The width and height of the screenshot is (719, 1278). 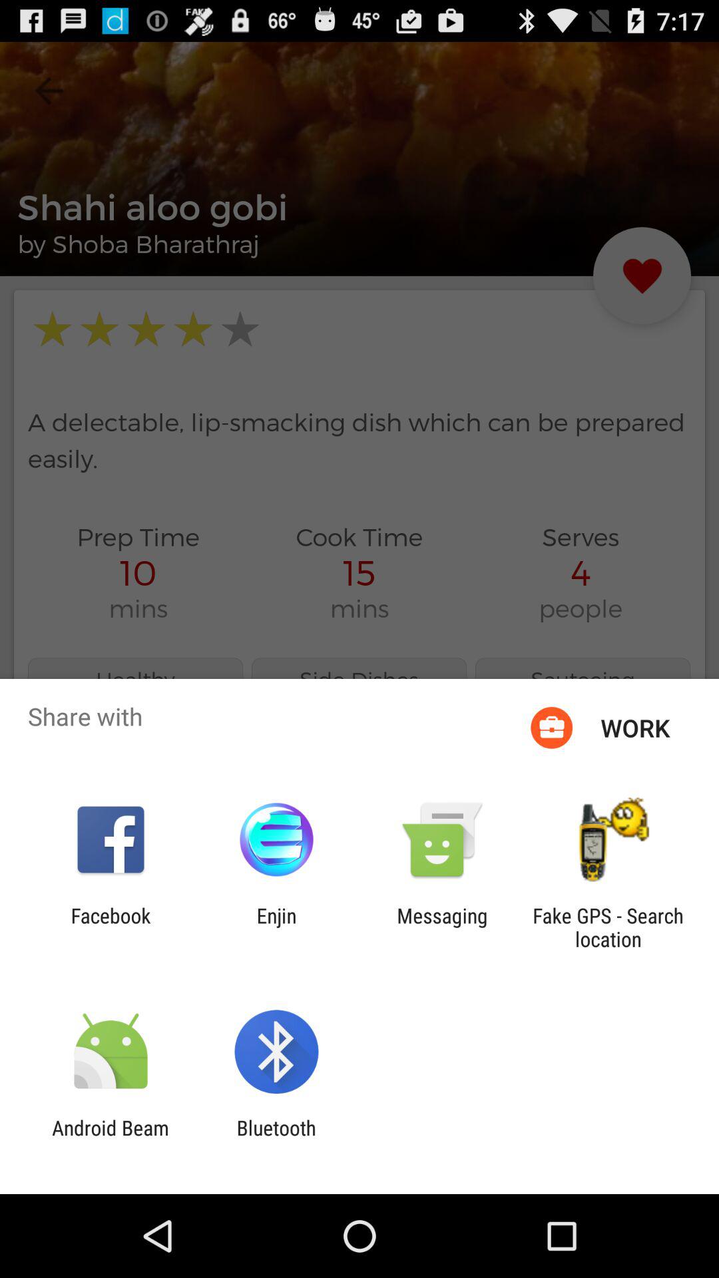 I want to click on turn on the item to the left of enjin icon, so click(x=111, y=927).